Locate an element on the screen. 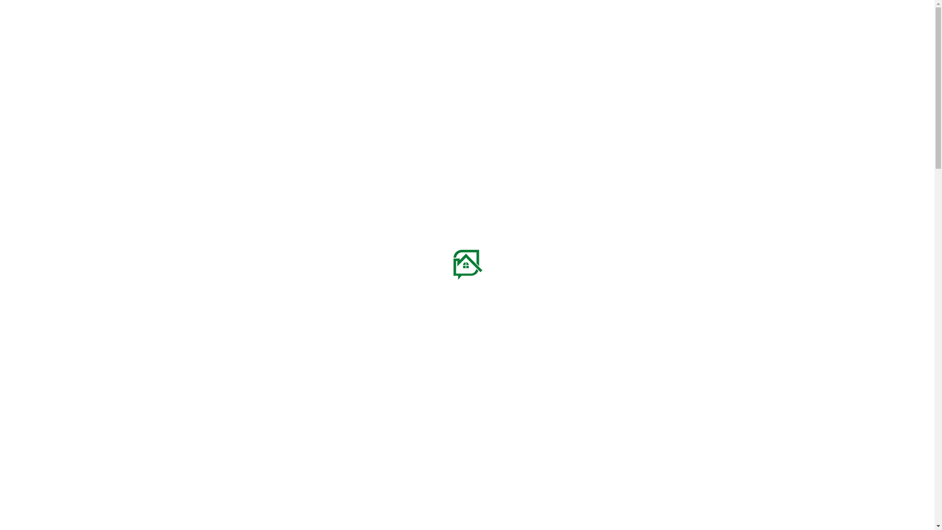 This screenshot has height=530, width=942. OPEN HOUSE DEMO DAYS is located at coordinates (653, 54).